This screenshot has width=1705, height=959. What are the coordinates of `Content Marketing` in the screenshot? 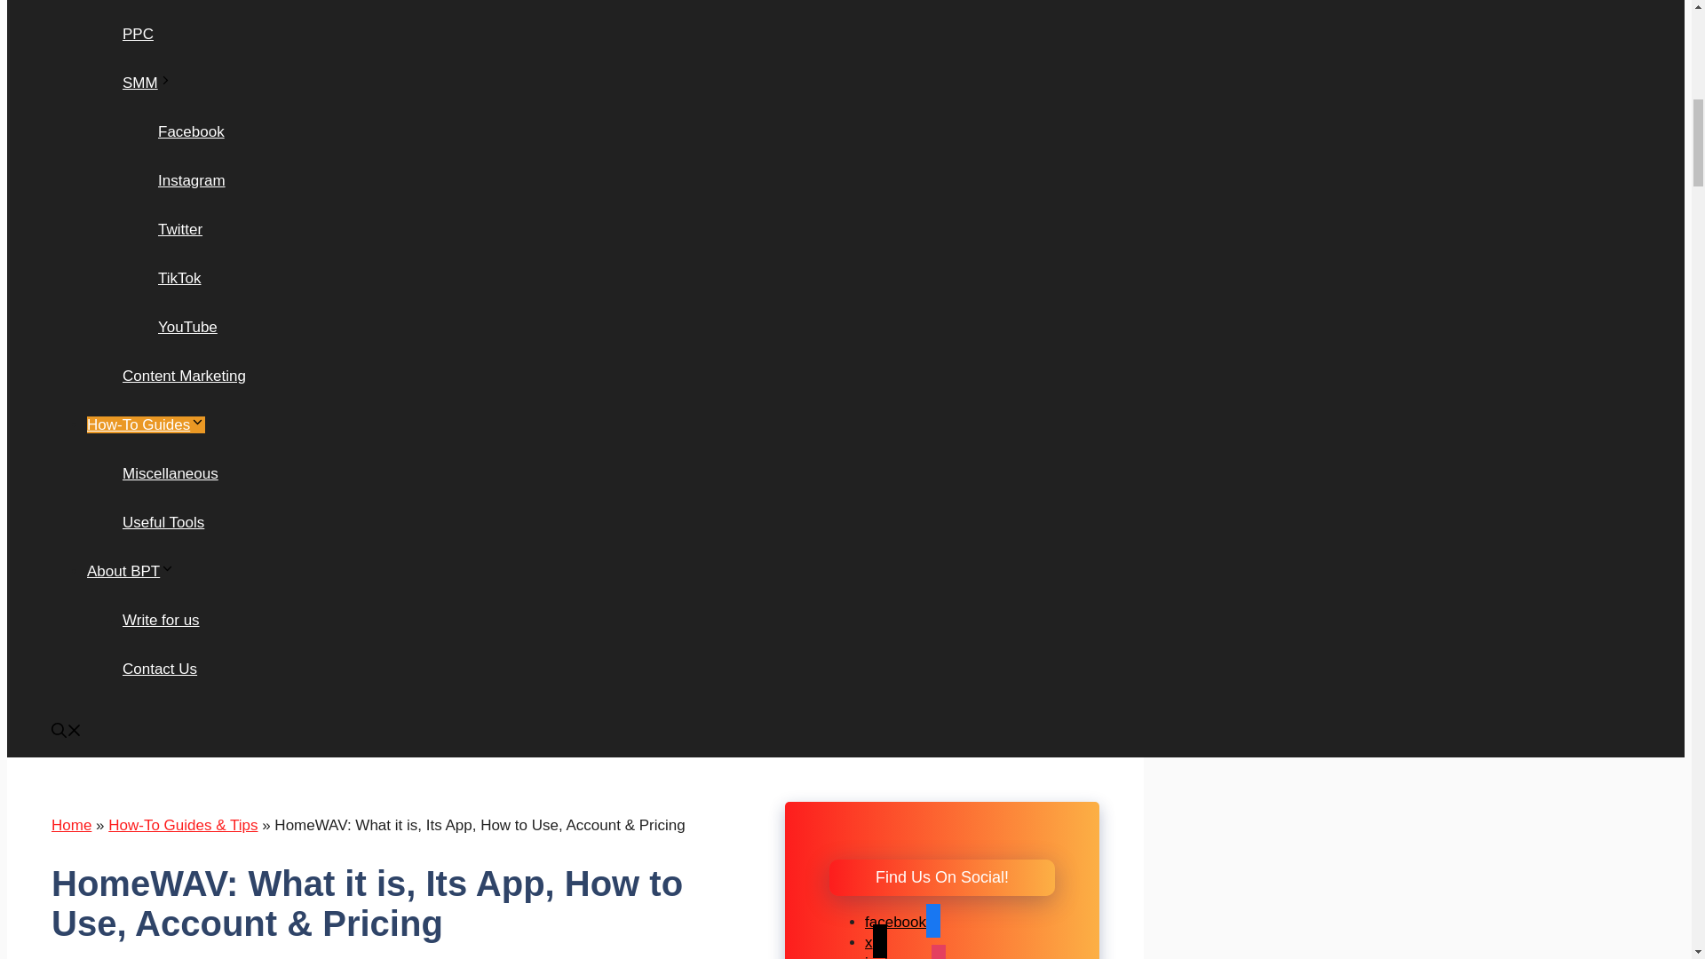 It's located at (184, 376).